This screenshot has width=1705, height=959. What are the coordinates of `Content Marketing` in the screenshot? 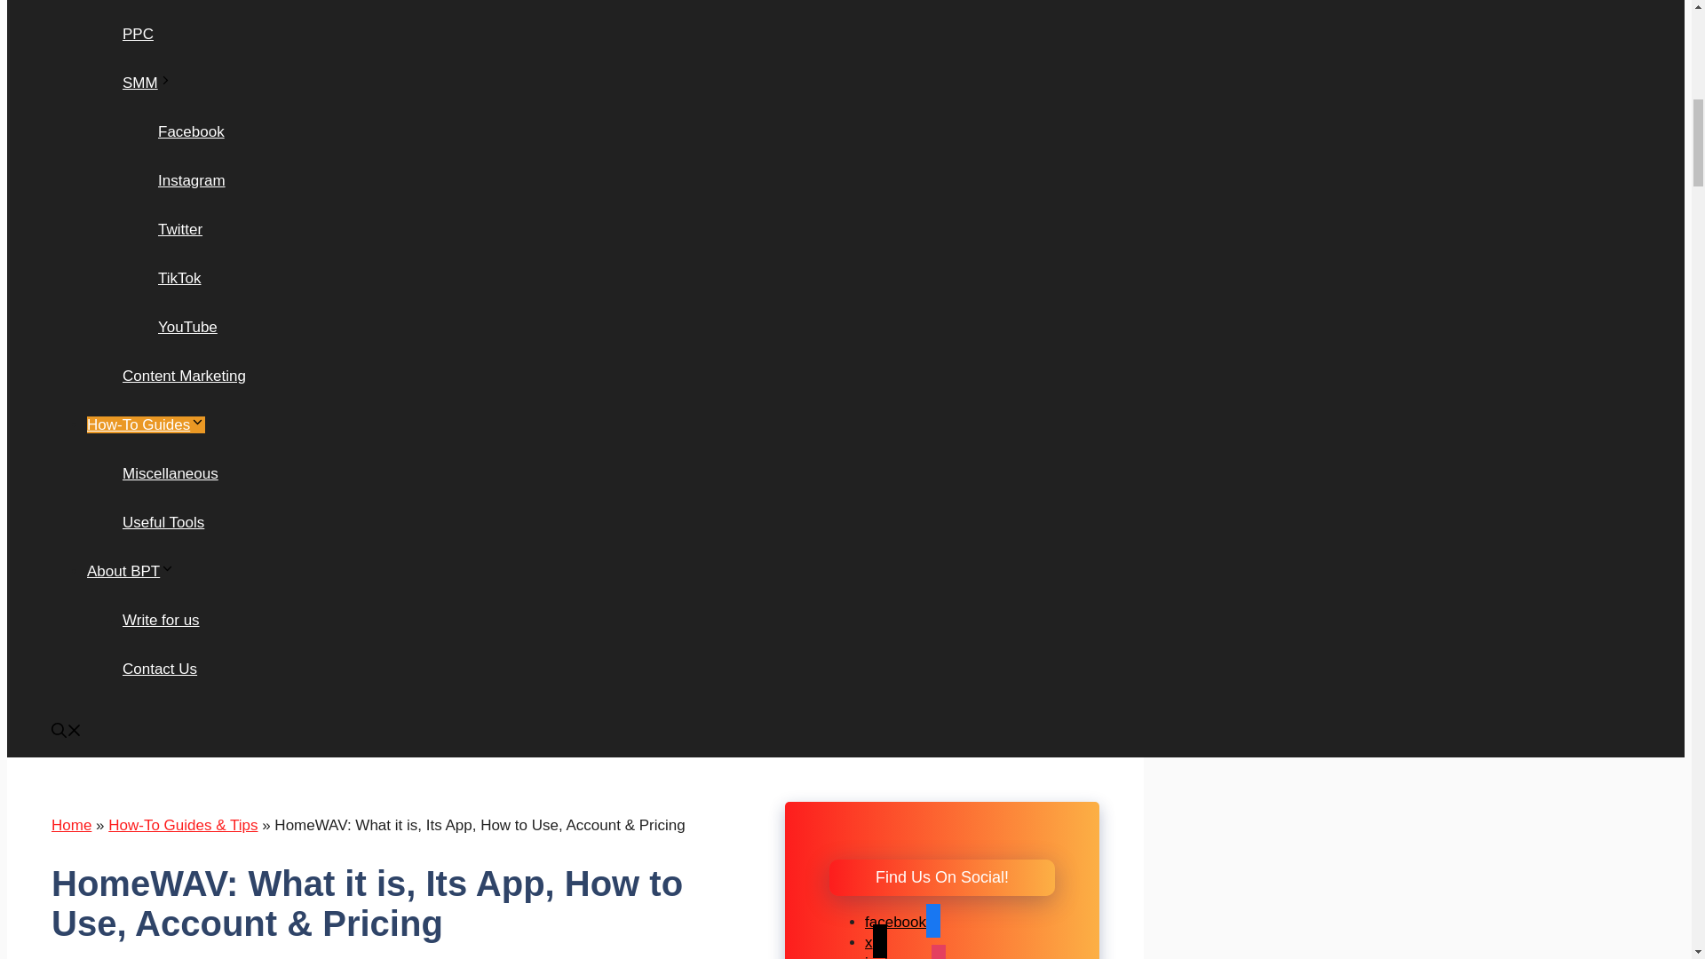 It's located at (184, 376).